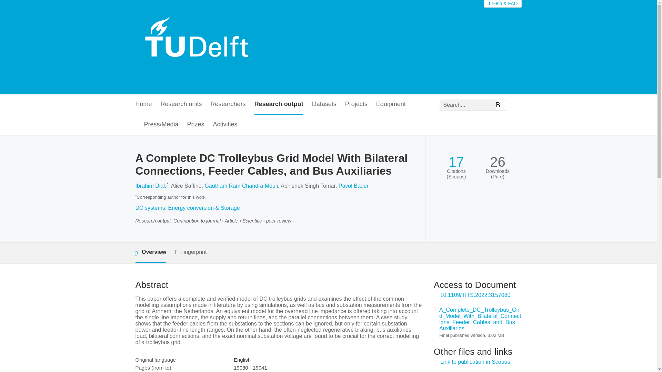 This screenshot has height=372, width=662. Describe the element at coordinates (391, 104) in the screenshot. I see `Equipment` at that location.